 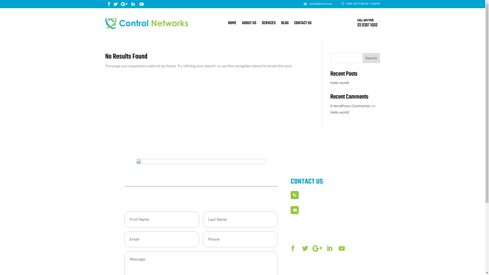 I want to click on CONTACT US, so click(x=303, y=23).